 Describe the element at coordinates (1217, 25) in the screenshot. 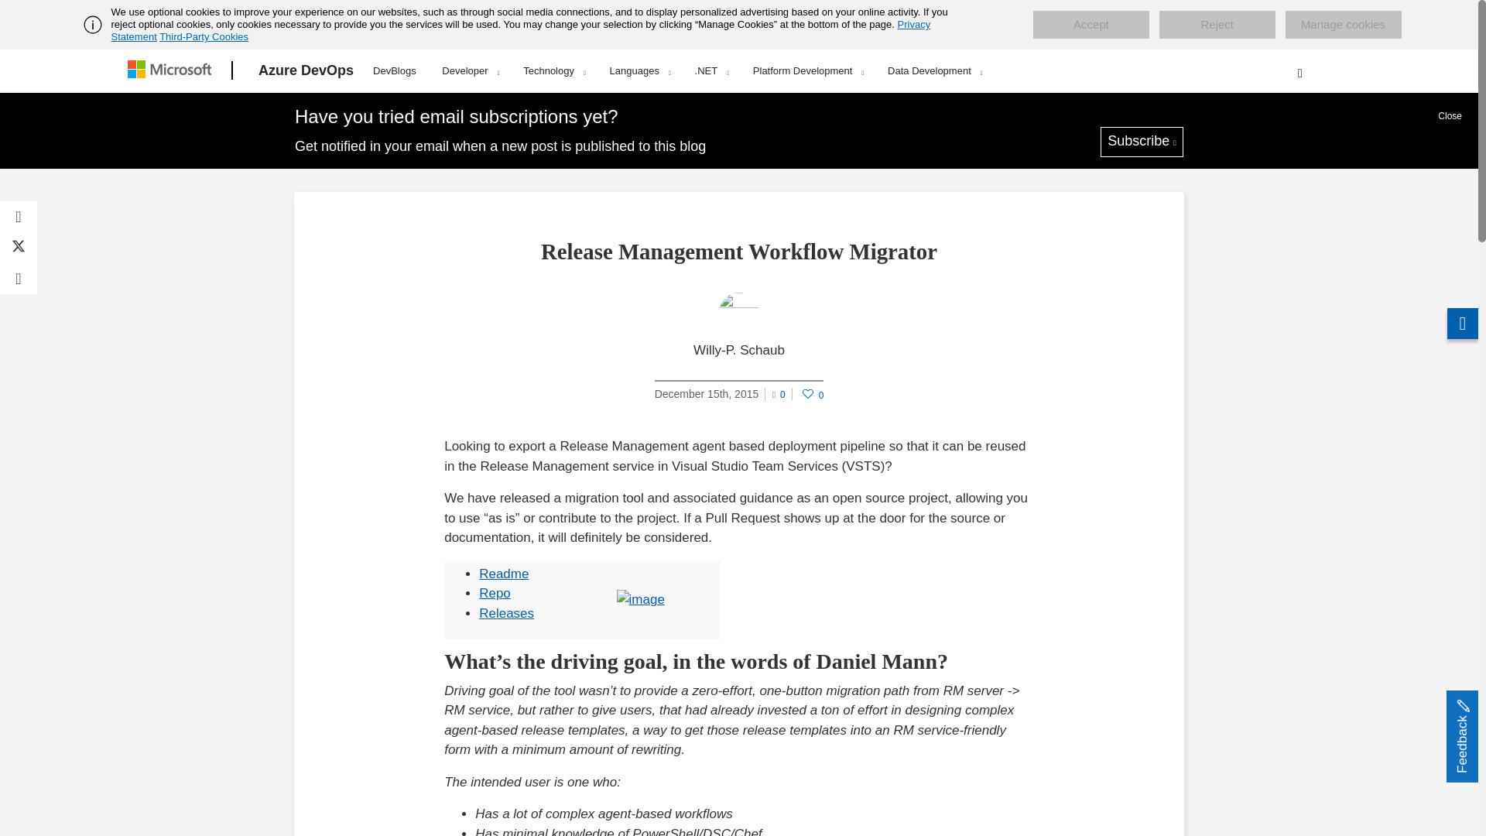

I see `Reject` at that location.